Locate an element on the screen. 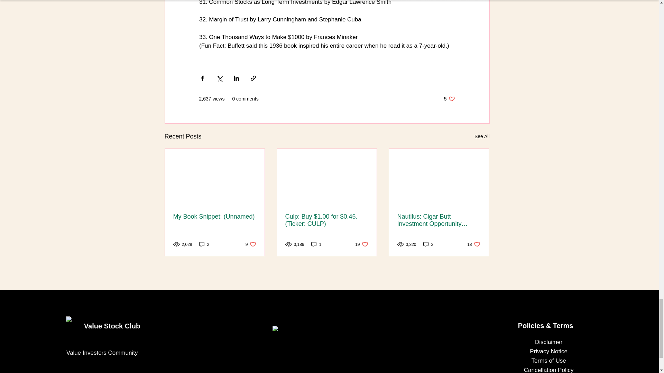 The height and width of the screenshot is (373, 664). Value Stock Club is located at coordinates (428, 244).